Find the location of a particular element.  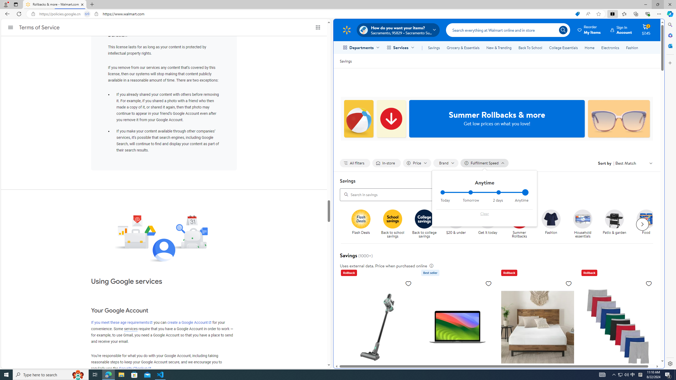

$20 & under is located at coordinates (458, 224).